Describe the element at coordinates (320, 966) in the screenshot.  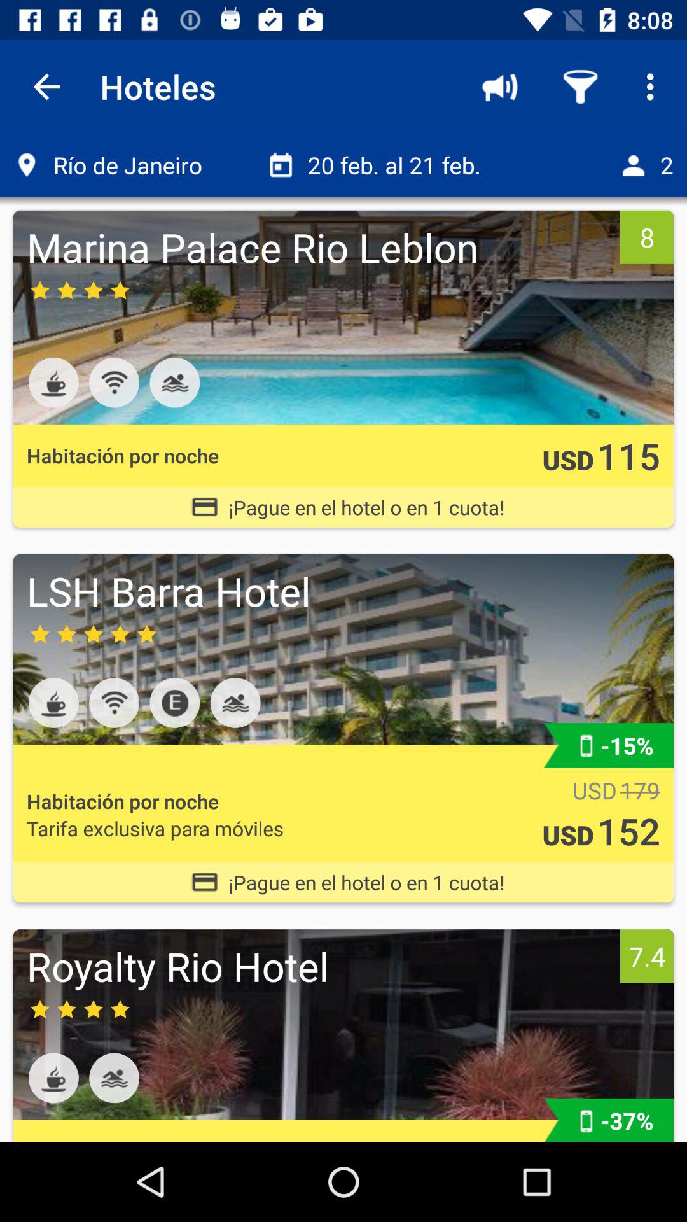
I see `tap the icon below the pague en el item` at that location.